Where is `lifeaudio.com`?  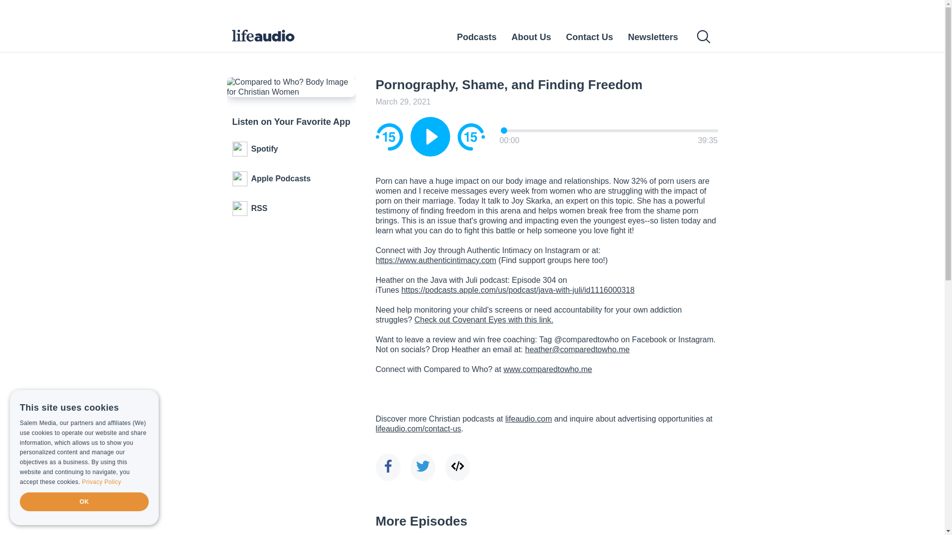 lifeaudio.com is located at coordinates (529, 419).